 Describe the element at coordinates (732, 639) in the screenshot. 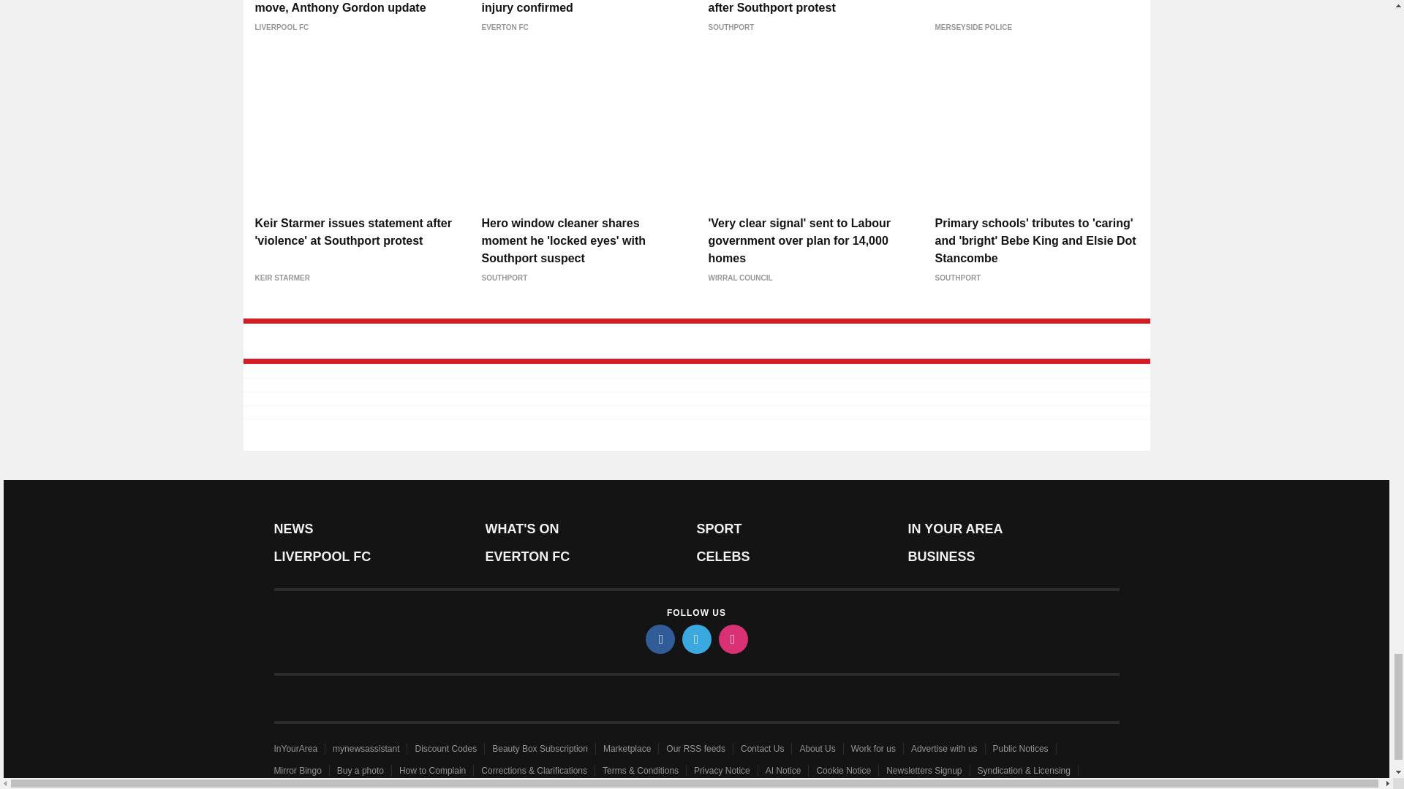

I see `instagram` at that location.